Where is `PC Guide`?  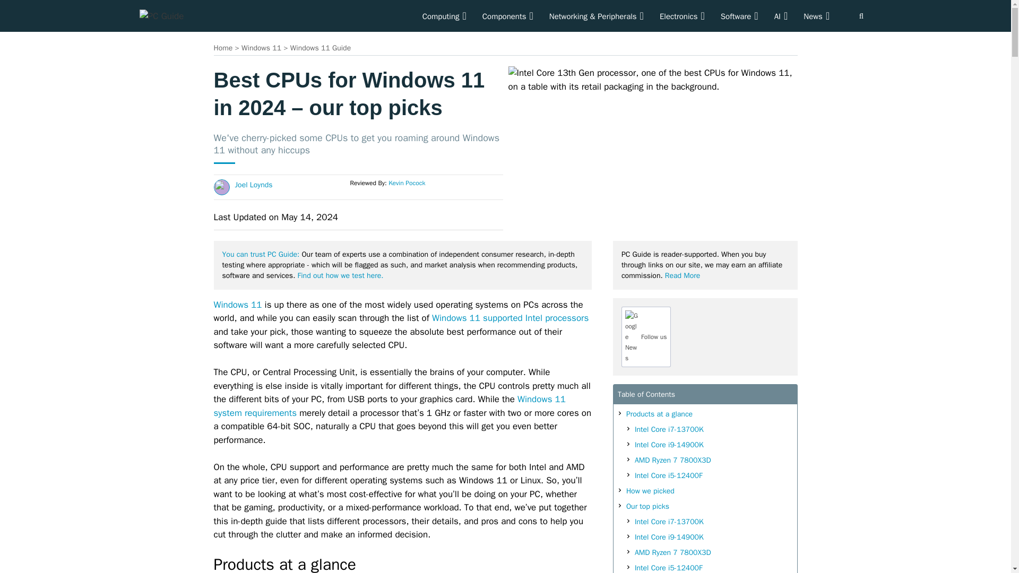 PC Guide is located at coordinates (161, 16).